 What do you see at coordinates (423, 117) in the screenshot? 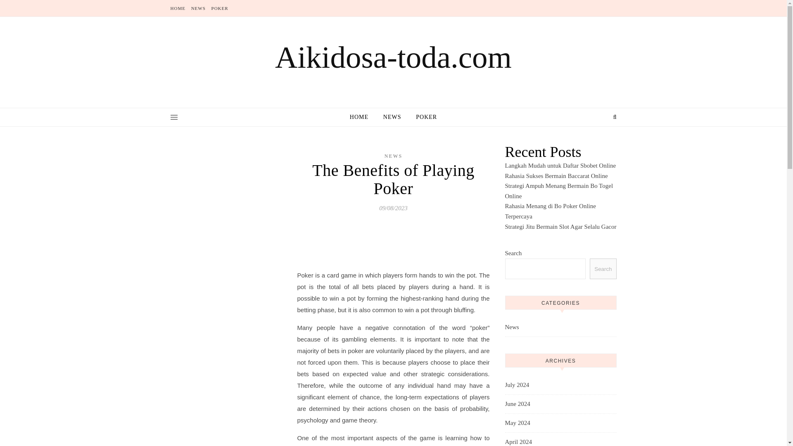
I see `POKER` at bounding box center [423, 117].